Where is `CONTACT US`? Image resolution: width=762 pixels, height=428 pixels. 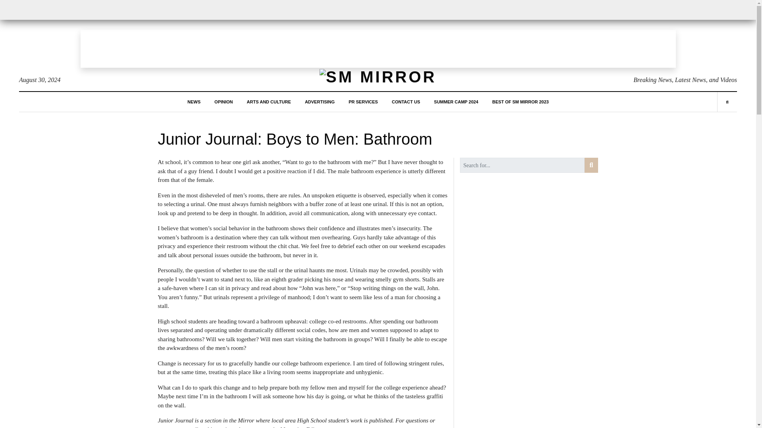 CONTACT US is located at coordinates (406, 101).